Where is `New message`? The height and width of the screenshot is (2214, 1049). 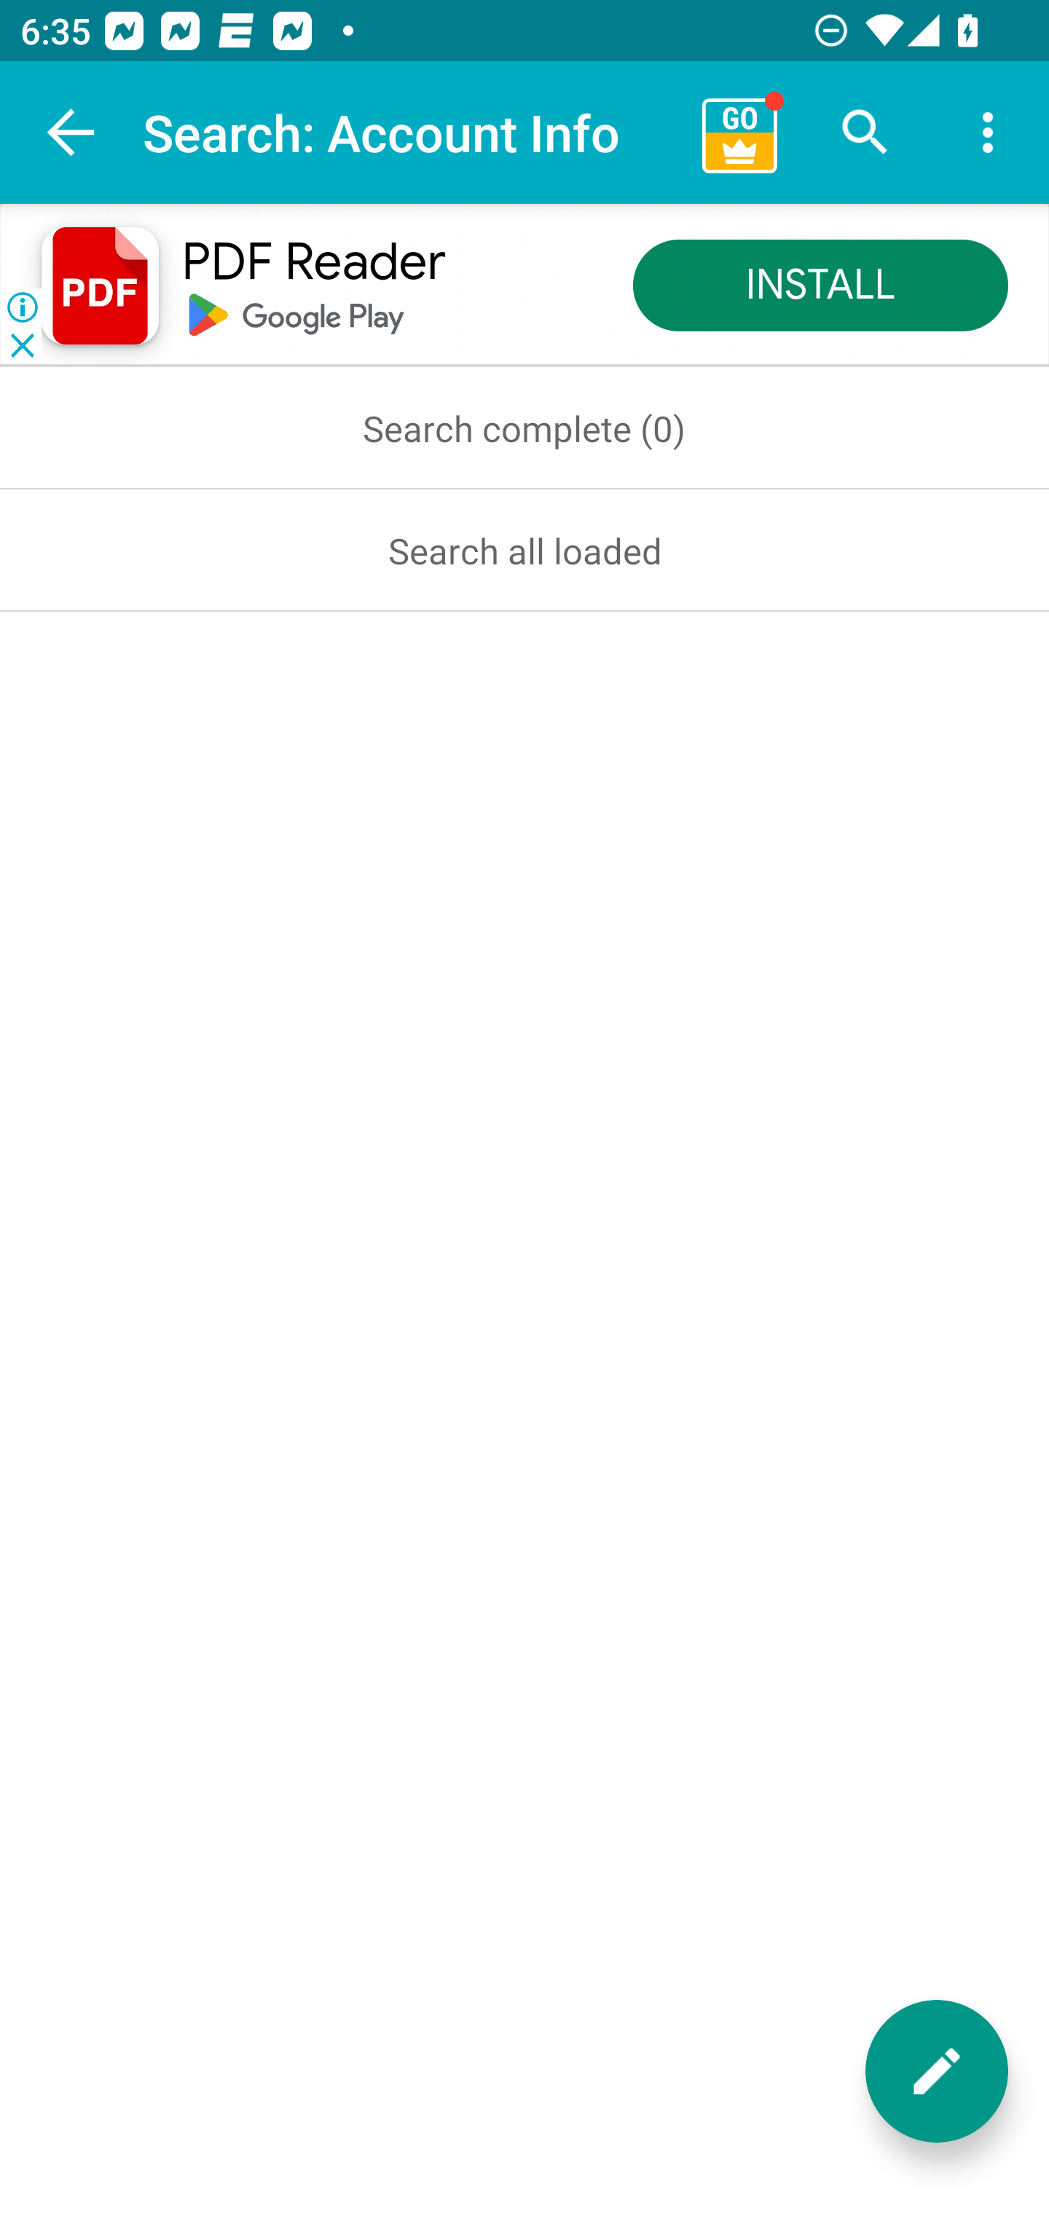
New message is located at coordinates (937, 2071).